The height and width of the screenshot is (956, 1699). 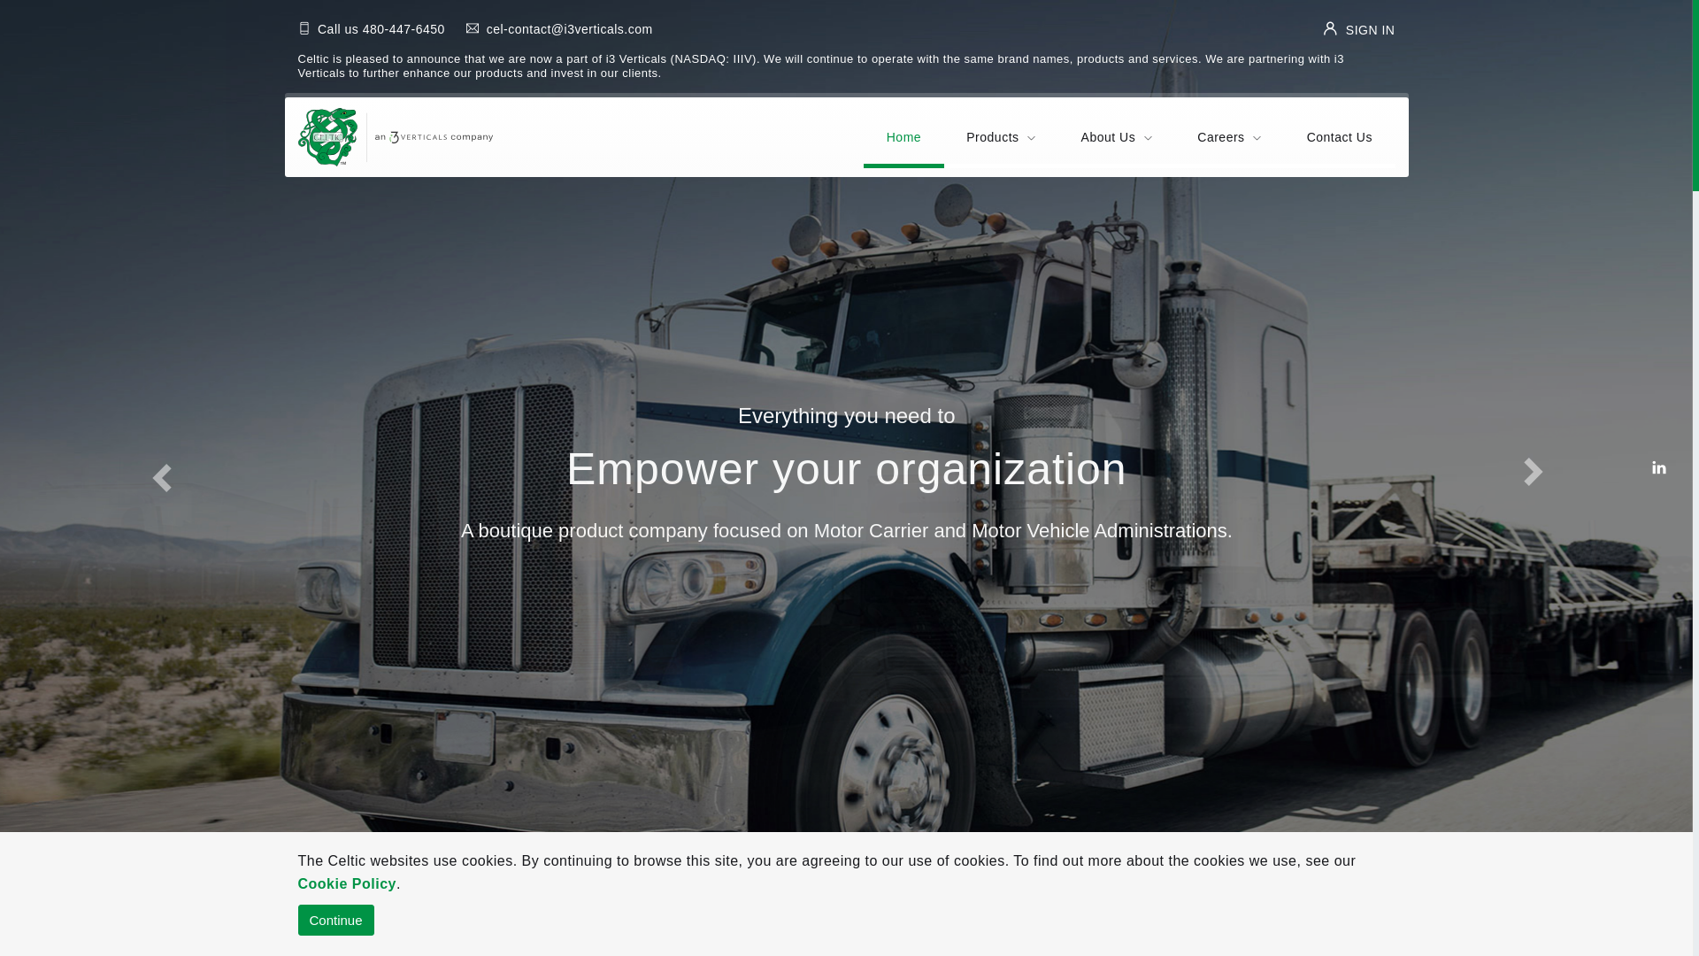 I want to click on SIGN IN, so click(x=1359, y=30).